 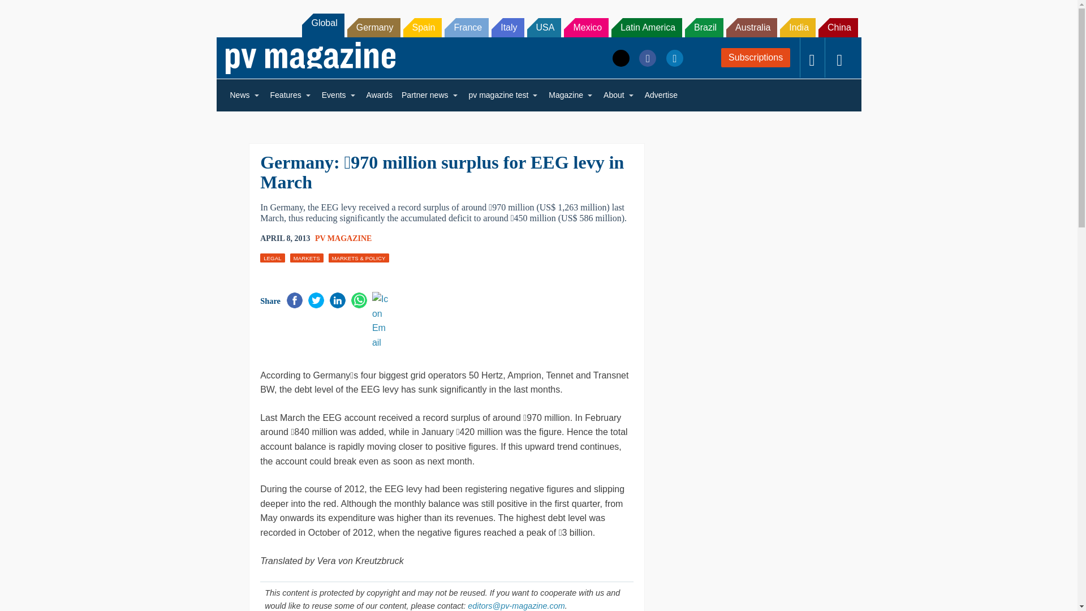 What do you see at coordinates (544, 27) in the screenshot?
I see `USA` at bounding box center [544, 27].